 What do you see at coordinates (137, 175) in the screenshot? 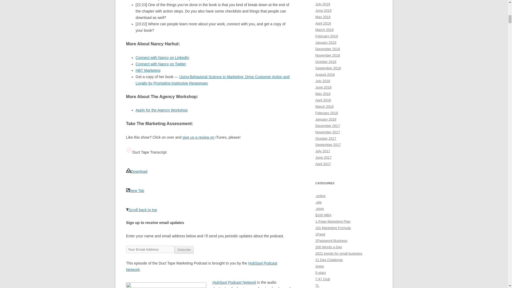
I see `Download` at bounding box center [137, 175].